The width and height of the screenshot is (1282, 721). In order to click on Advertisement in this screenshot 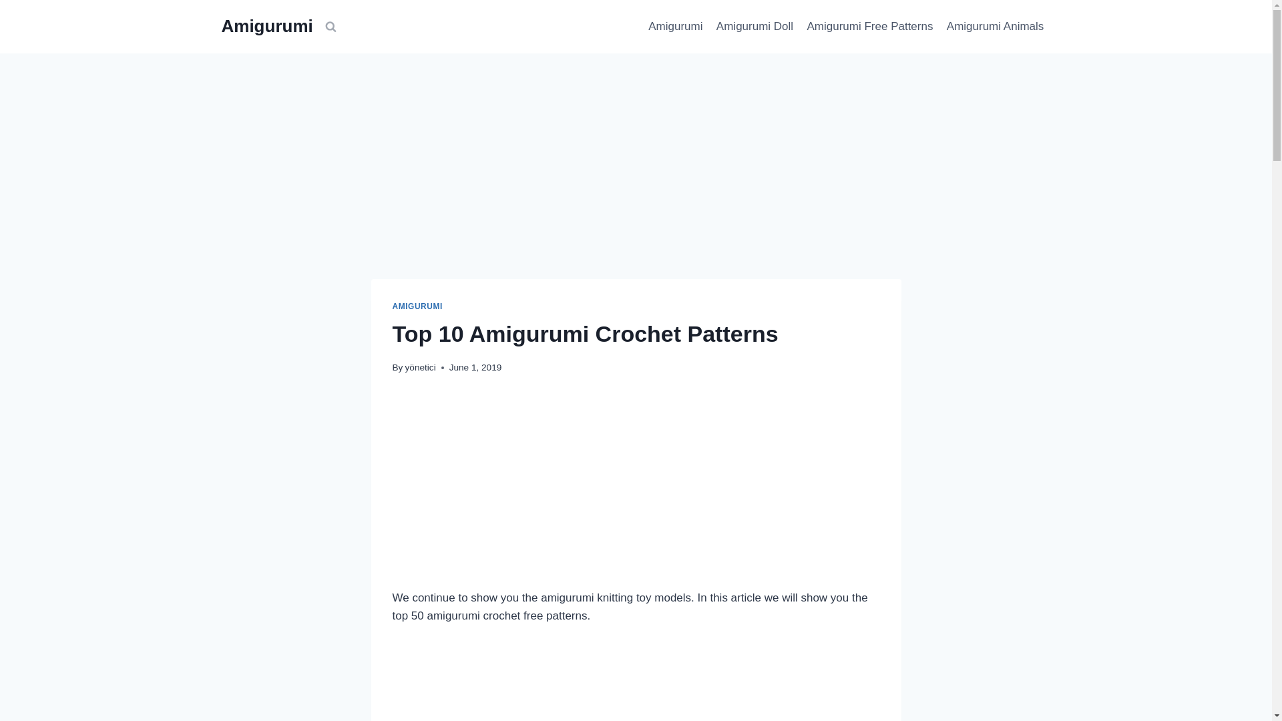, I will do `click(636, 684)`.